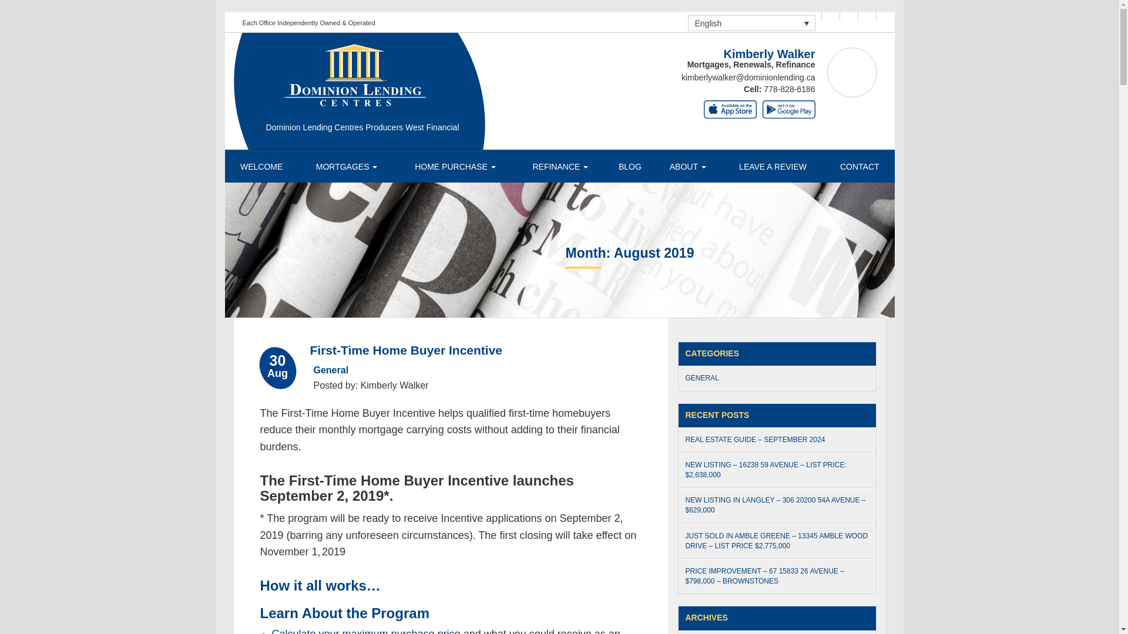  I want to click on WELCOME, so click(261, 167).